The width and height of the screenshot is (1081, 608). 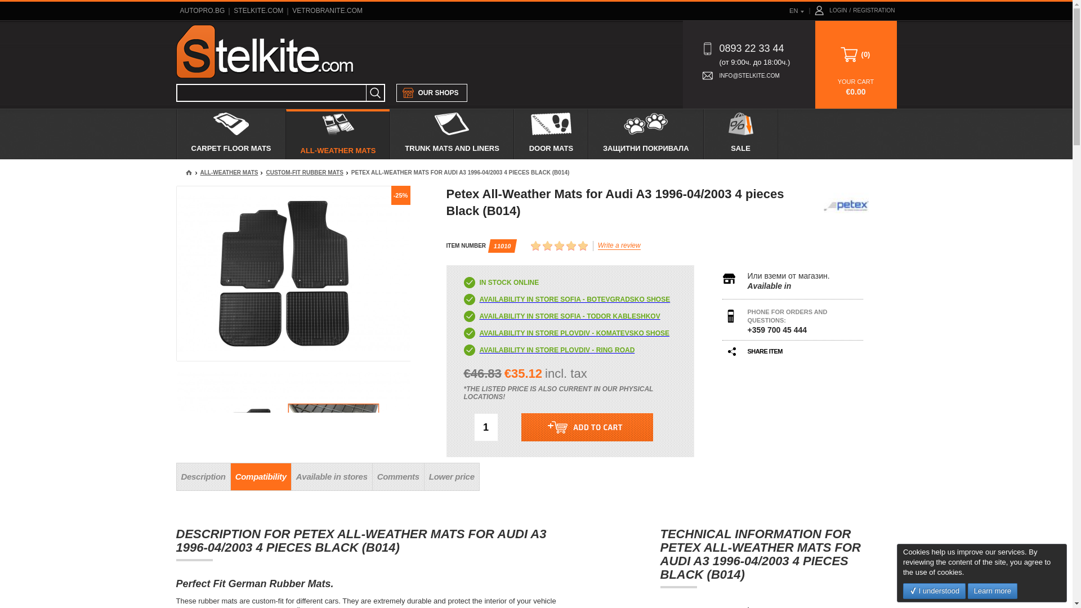 I want to click on CARPET FLOOR MATS, so click(x=231, y=134).